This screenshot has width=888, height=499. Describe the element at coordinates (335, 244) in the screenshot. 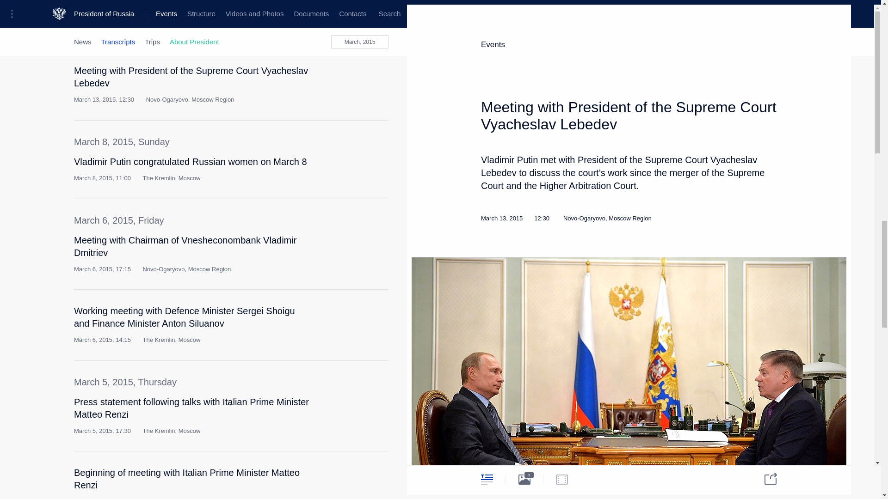

I see `Text of the article` at that location.